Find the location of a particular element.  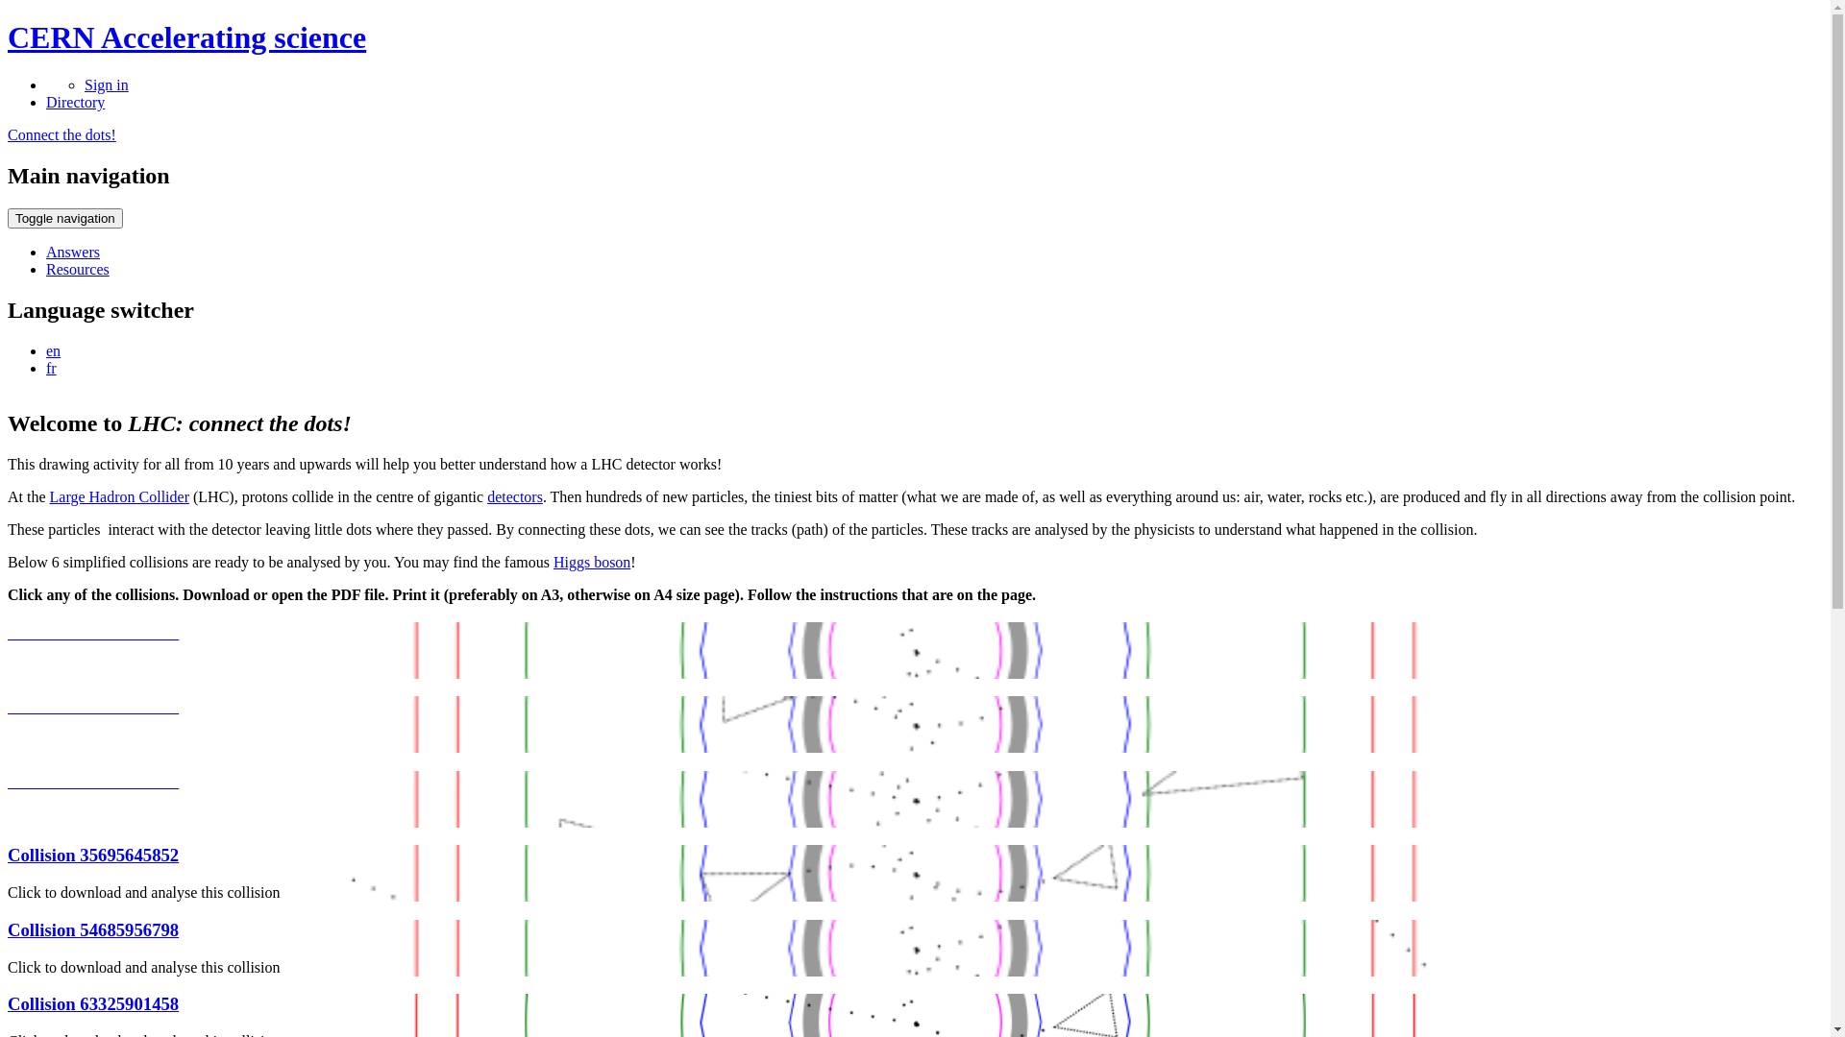

Higgs boson is located at coordinates (592, 563).